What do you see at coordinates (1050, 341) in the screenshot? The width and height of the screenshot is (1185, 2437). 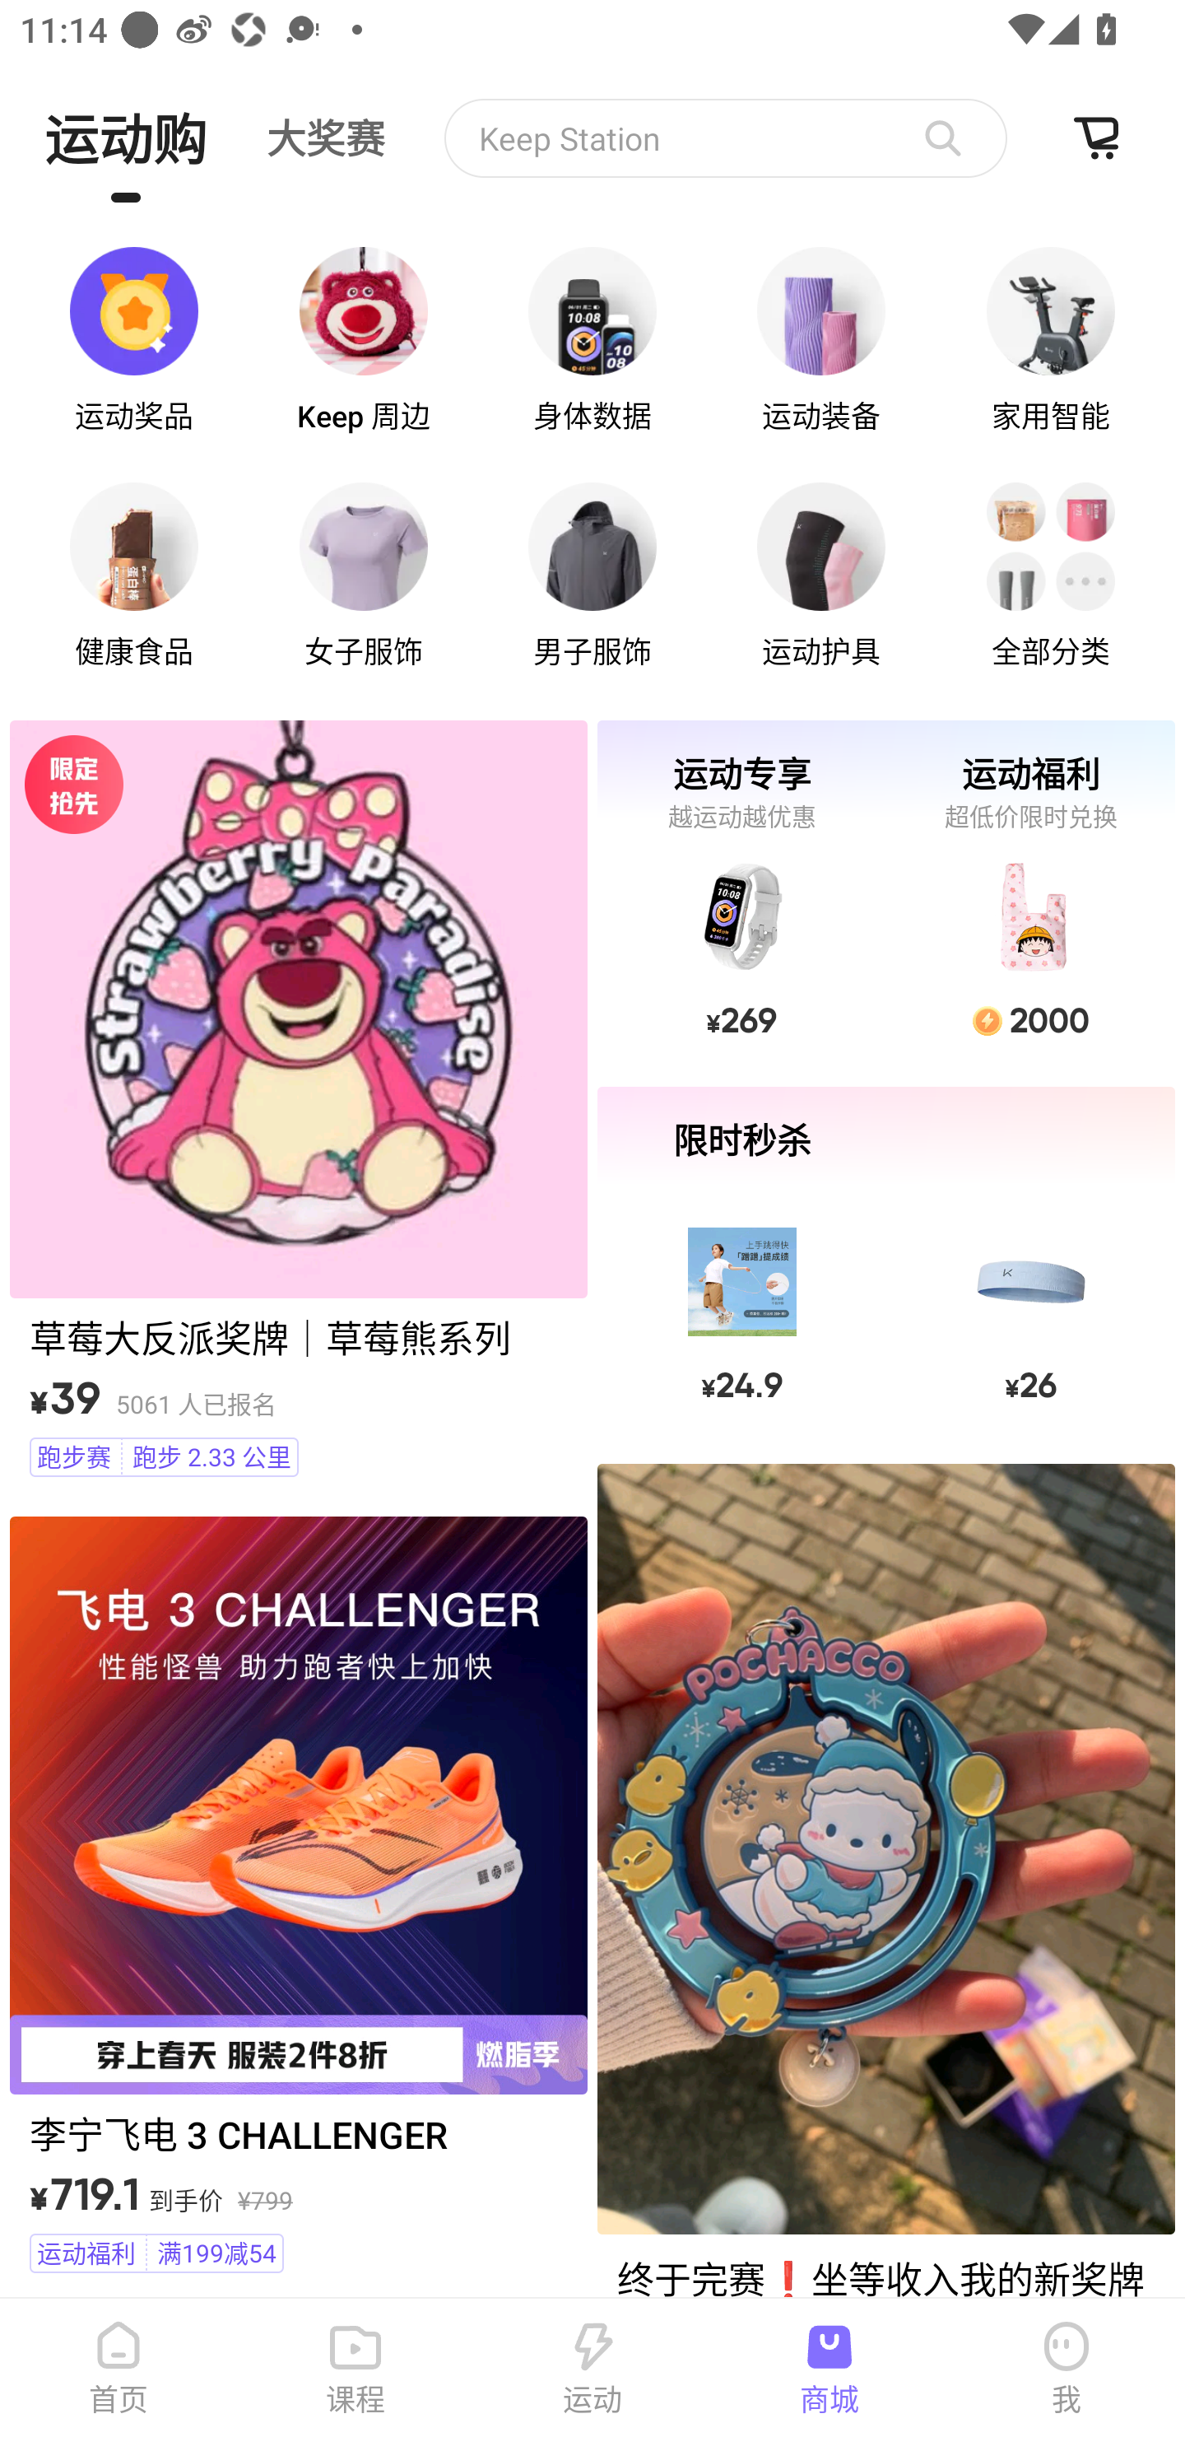 I see `家用智能` at bounding box center [1050, 341].